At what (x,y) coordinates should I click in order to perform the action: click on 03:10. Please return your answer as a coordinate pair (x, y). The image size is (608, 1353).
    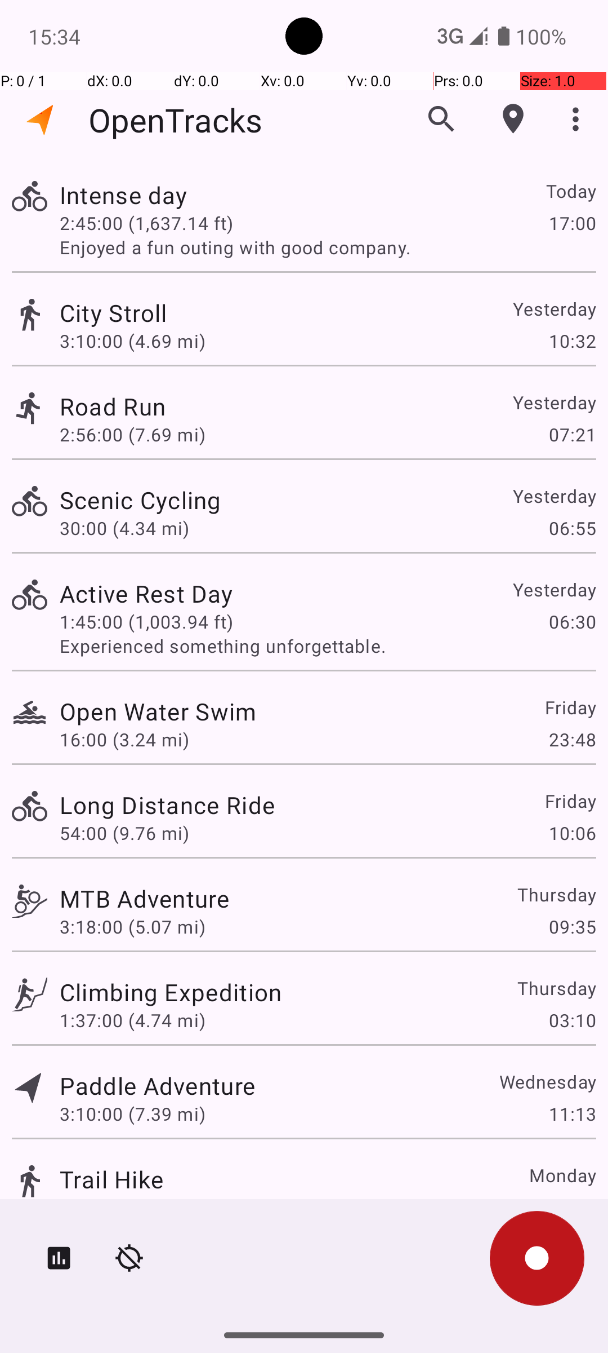
    Looking at the image, I should click on (572, 1020).